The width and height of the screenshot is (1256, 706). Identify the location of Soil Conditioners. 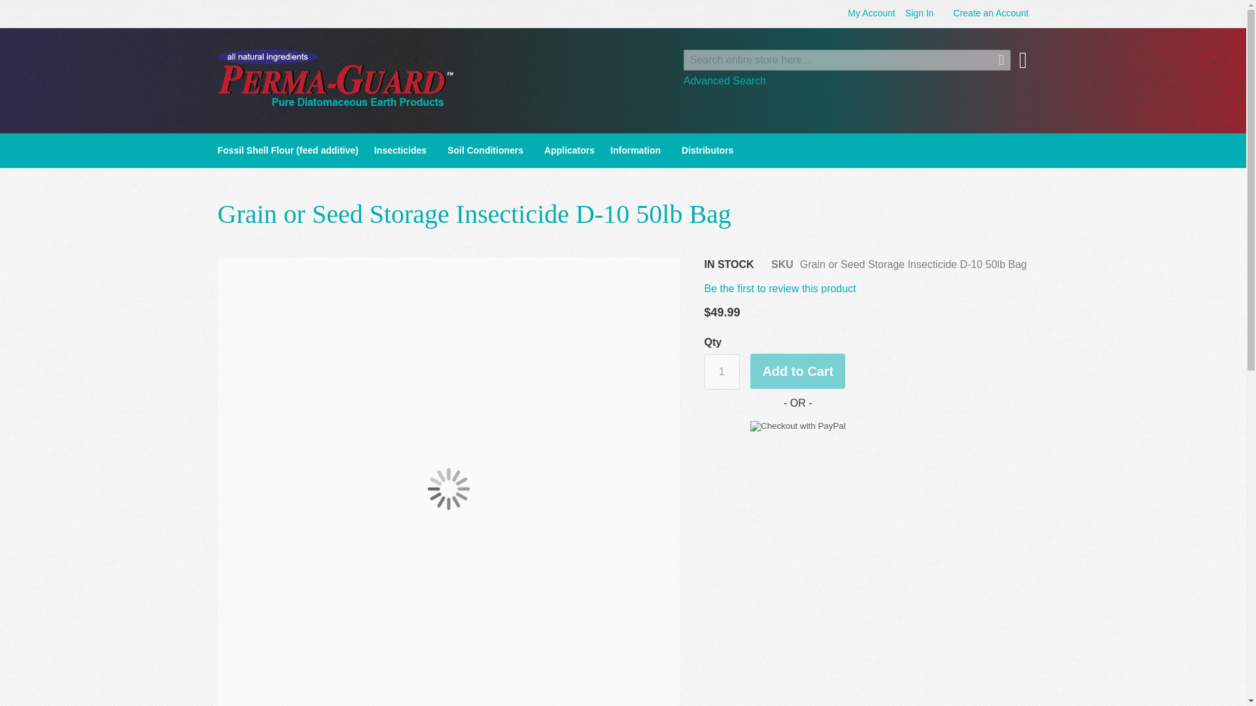
(488, 150).